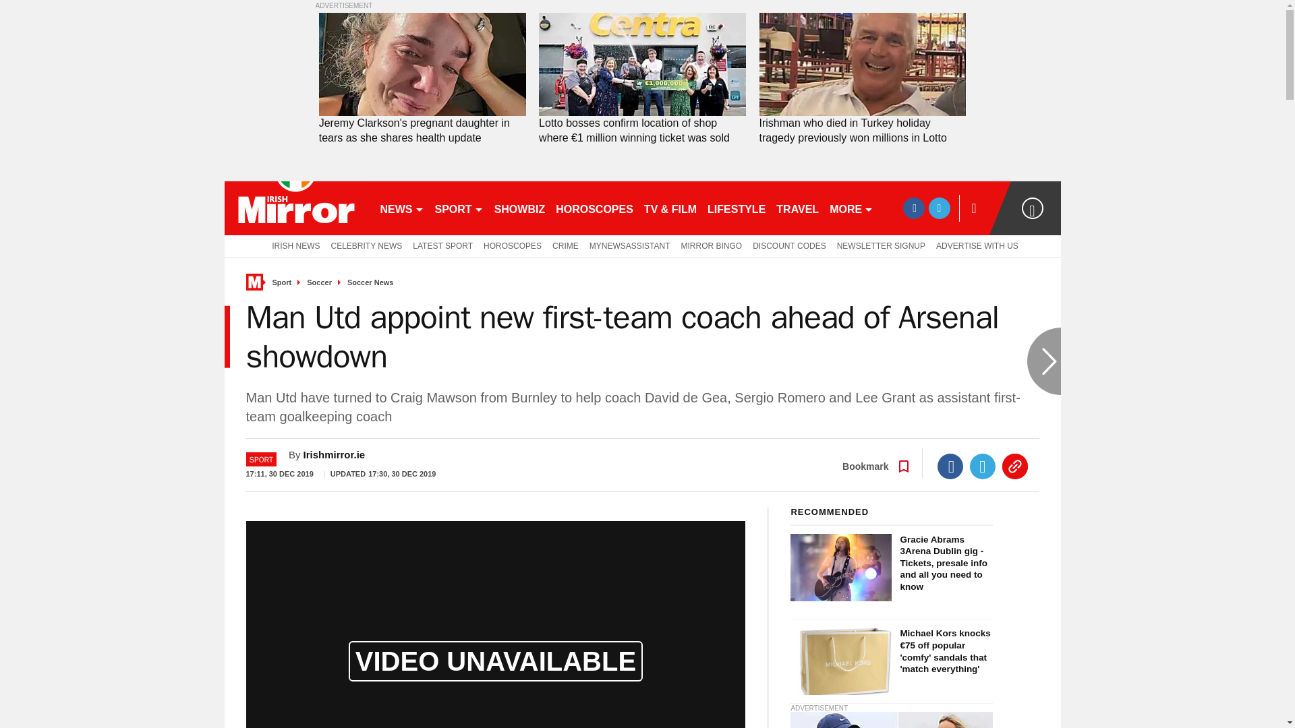 Image resolution: width=1295 pixels, height=728 pixels. Describe the element at coordinates (797, 208) in the screenshot. I see `TRAVEL` at that location.